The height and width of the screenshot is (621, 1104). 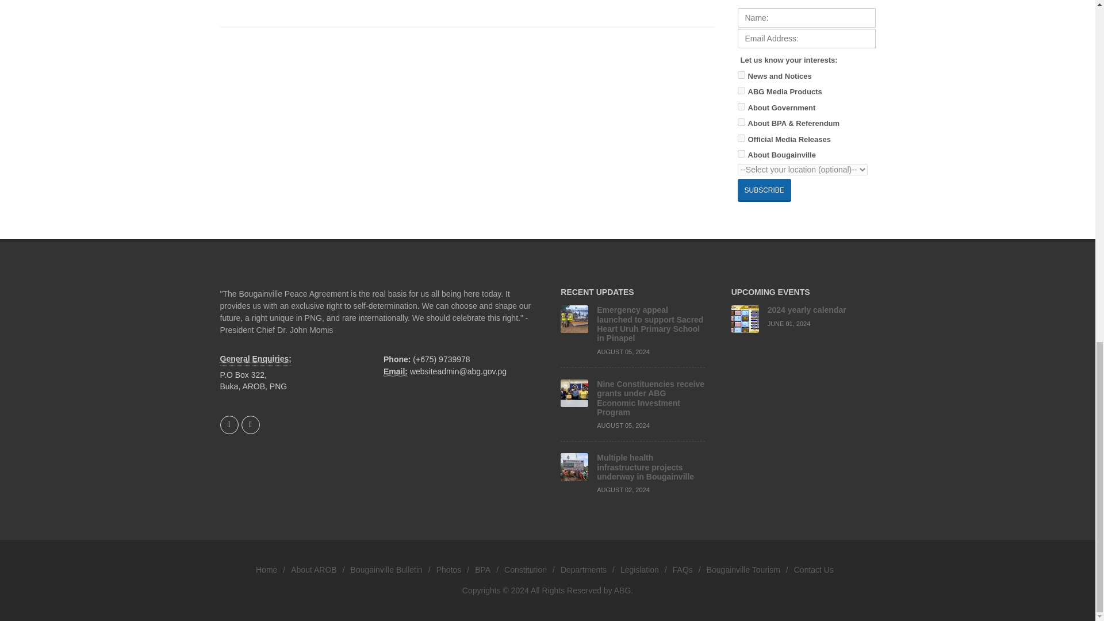 I want to click on 475948, so click(x=741, y=107).